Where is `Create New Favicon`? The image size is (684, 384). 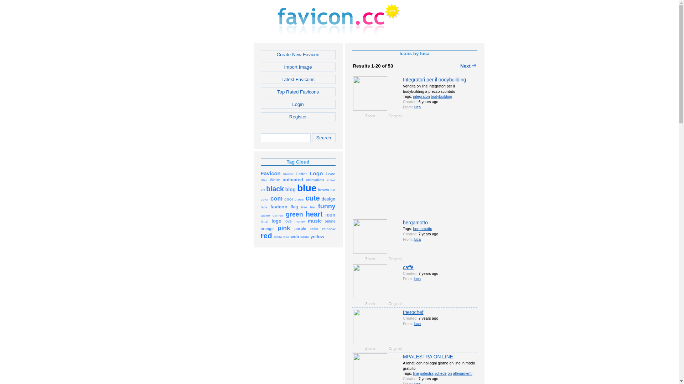
Create New Favicon is located at coordinates (298, 55).